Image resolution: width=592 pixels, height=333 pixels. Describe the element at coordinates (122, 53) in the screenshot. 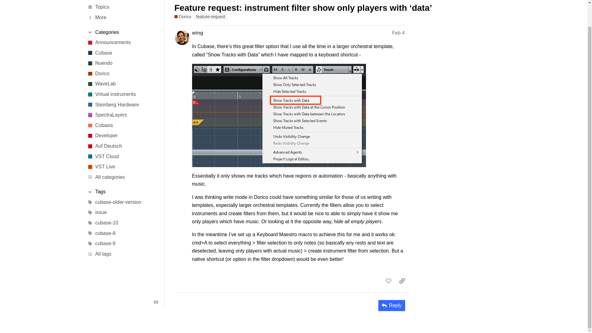

I see `Cubase` at that location.